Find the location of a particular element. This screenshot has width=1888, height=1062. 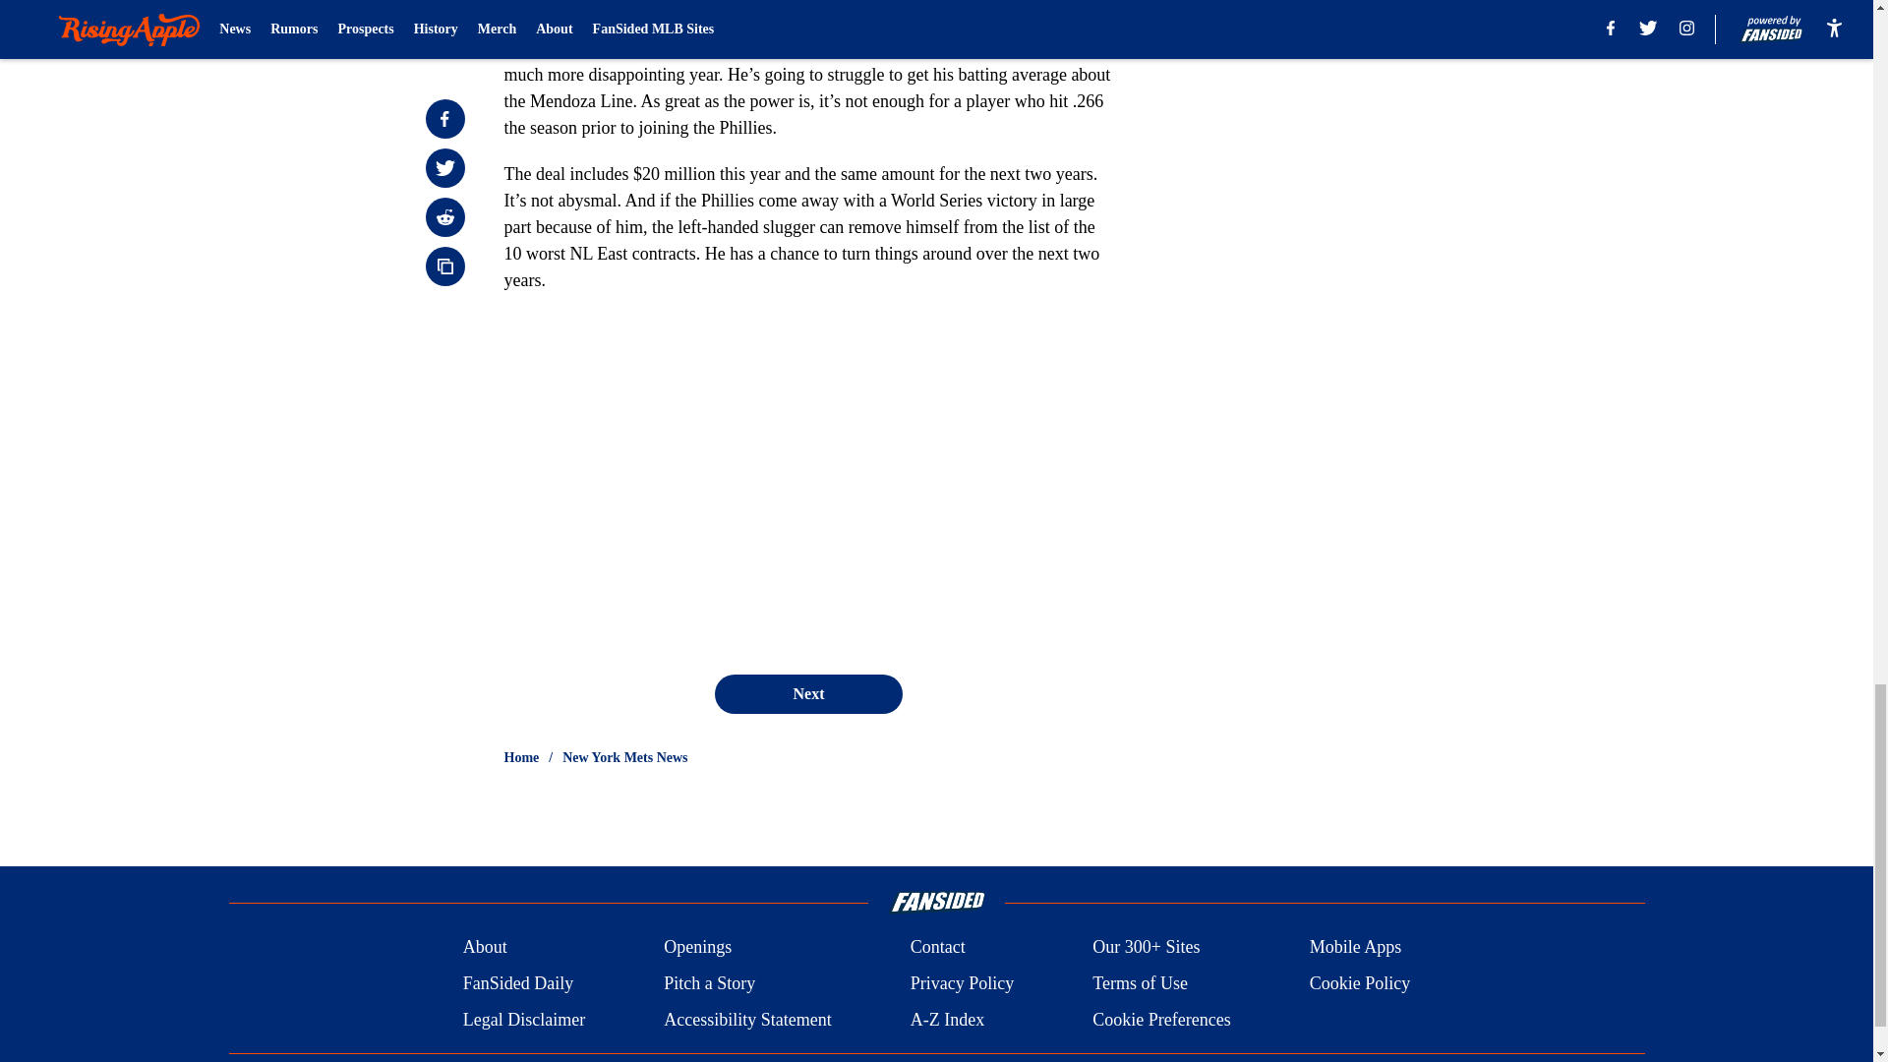

Next is located at coordinates (807, 693).